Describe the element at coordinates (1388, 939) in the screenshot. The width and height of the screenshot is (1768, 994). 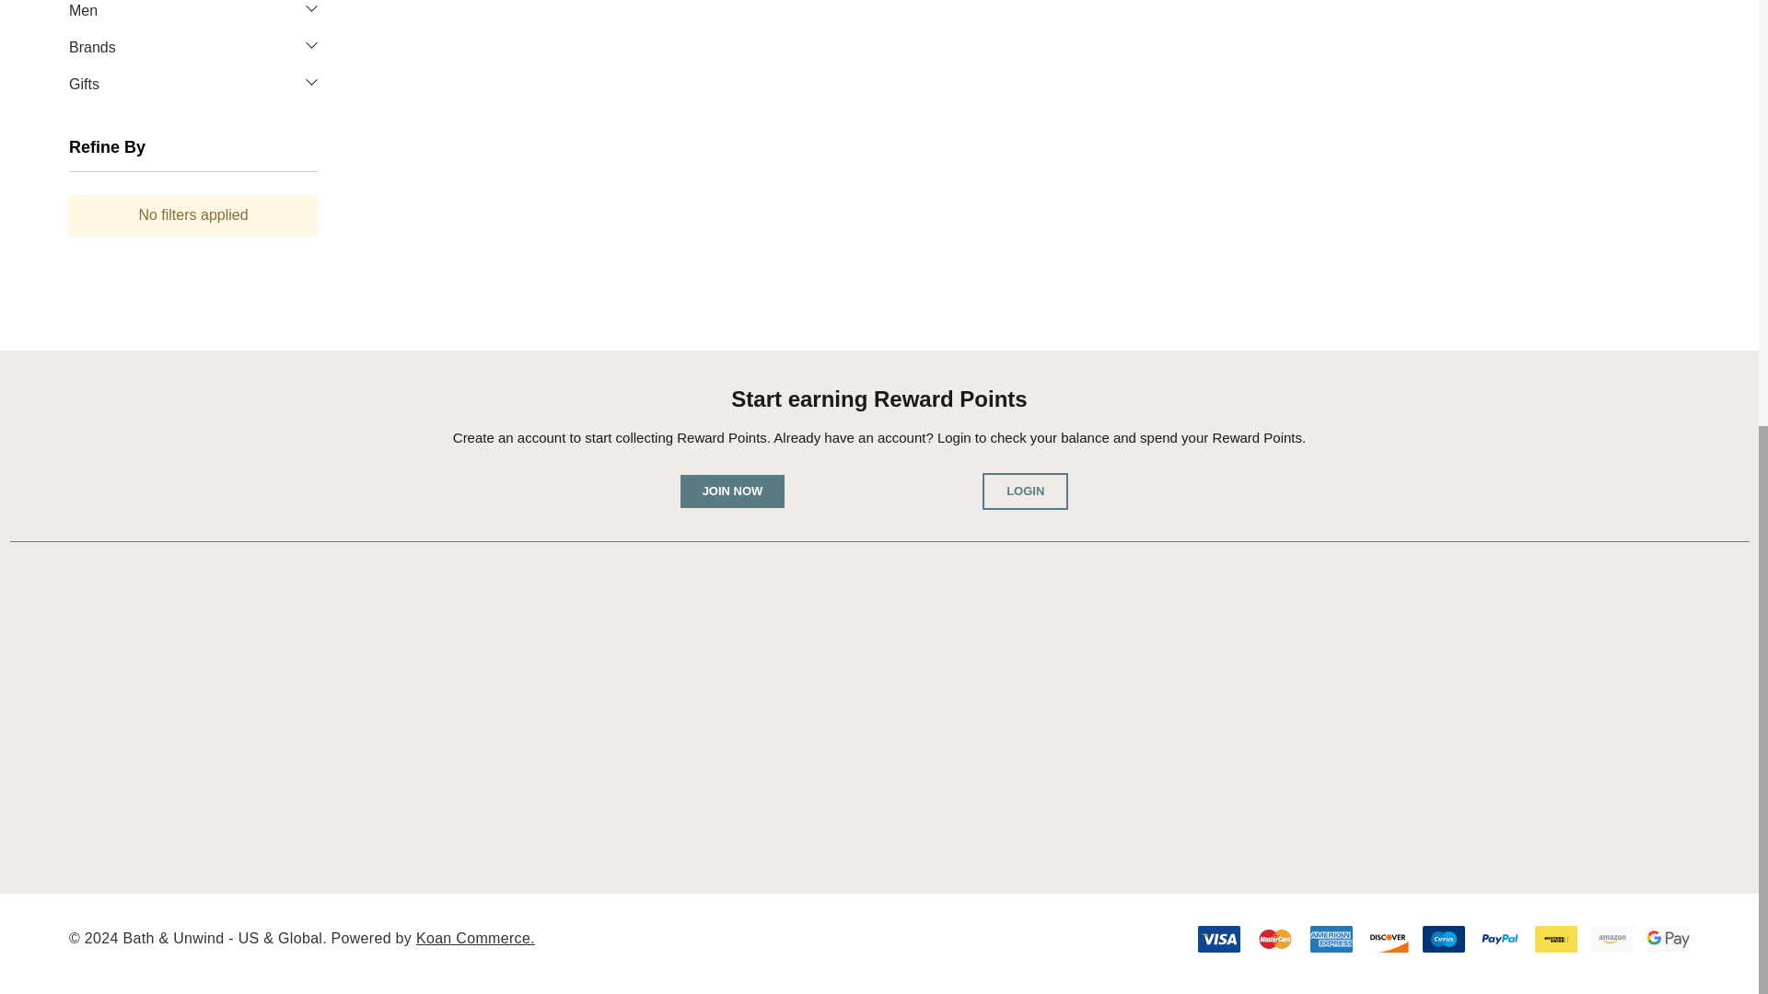
I see `Discover Discover` at that location.